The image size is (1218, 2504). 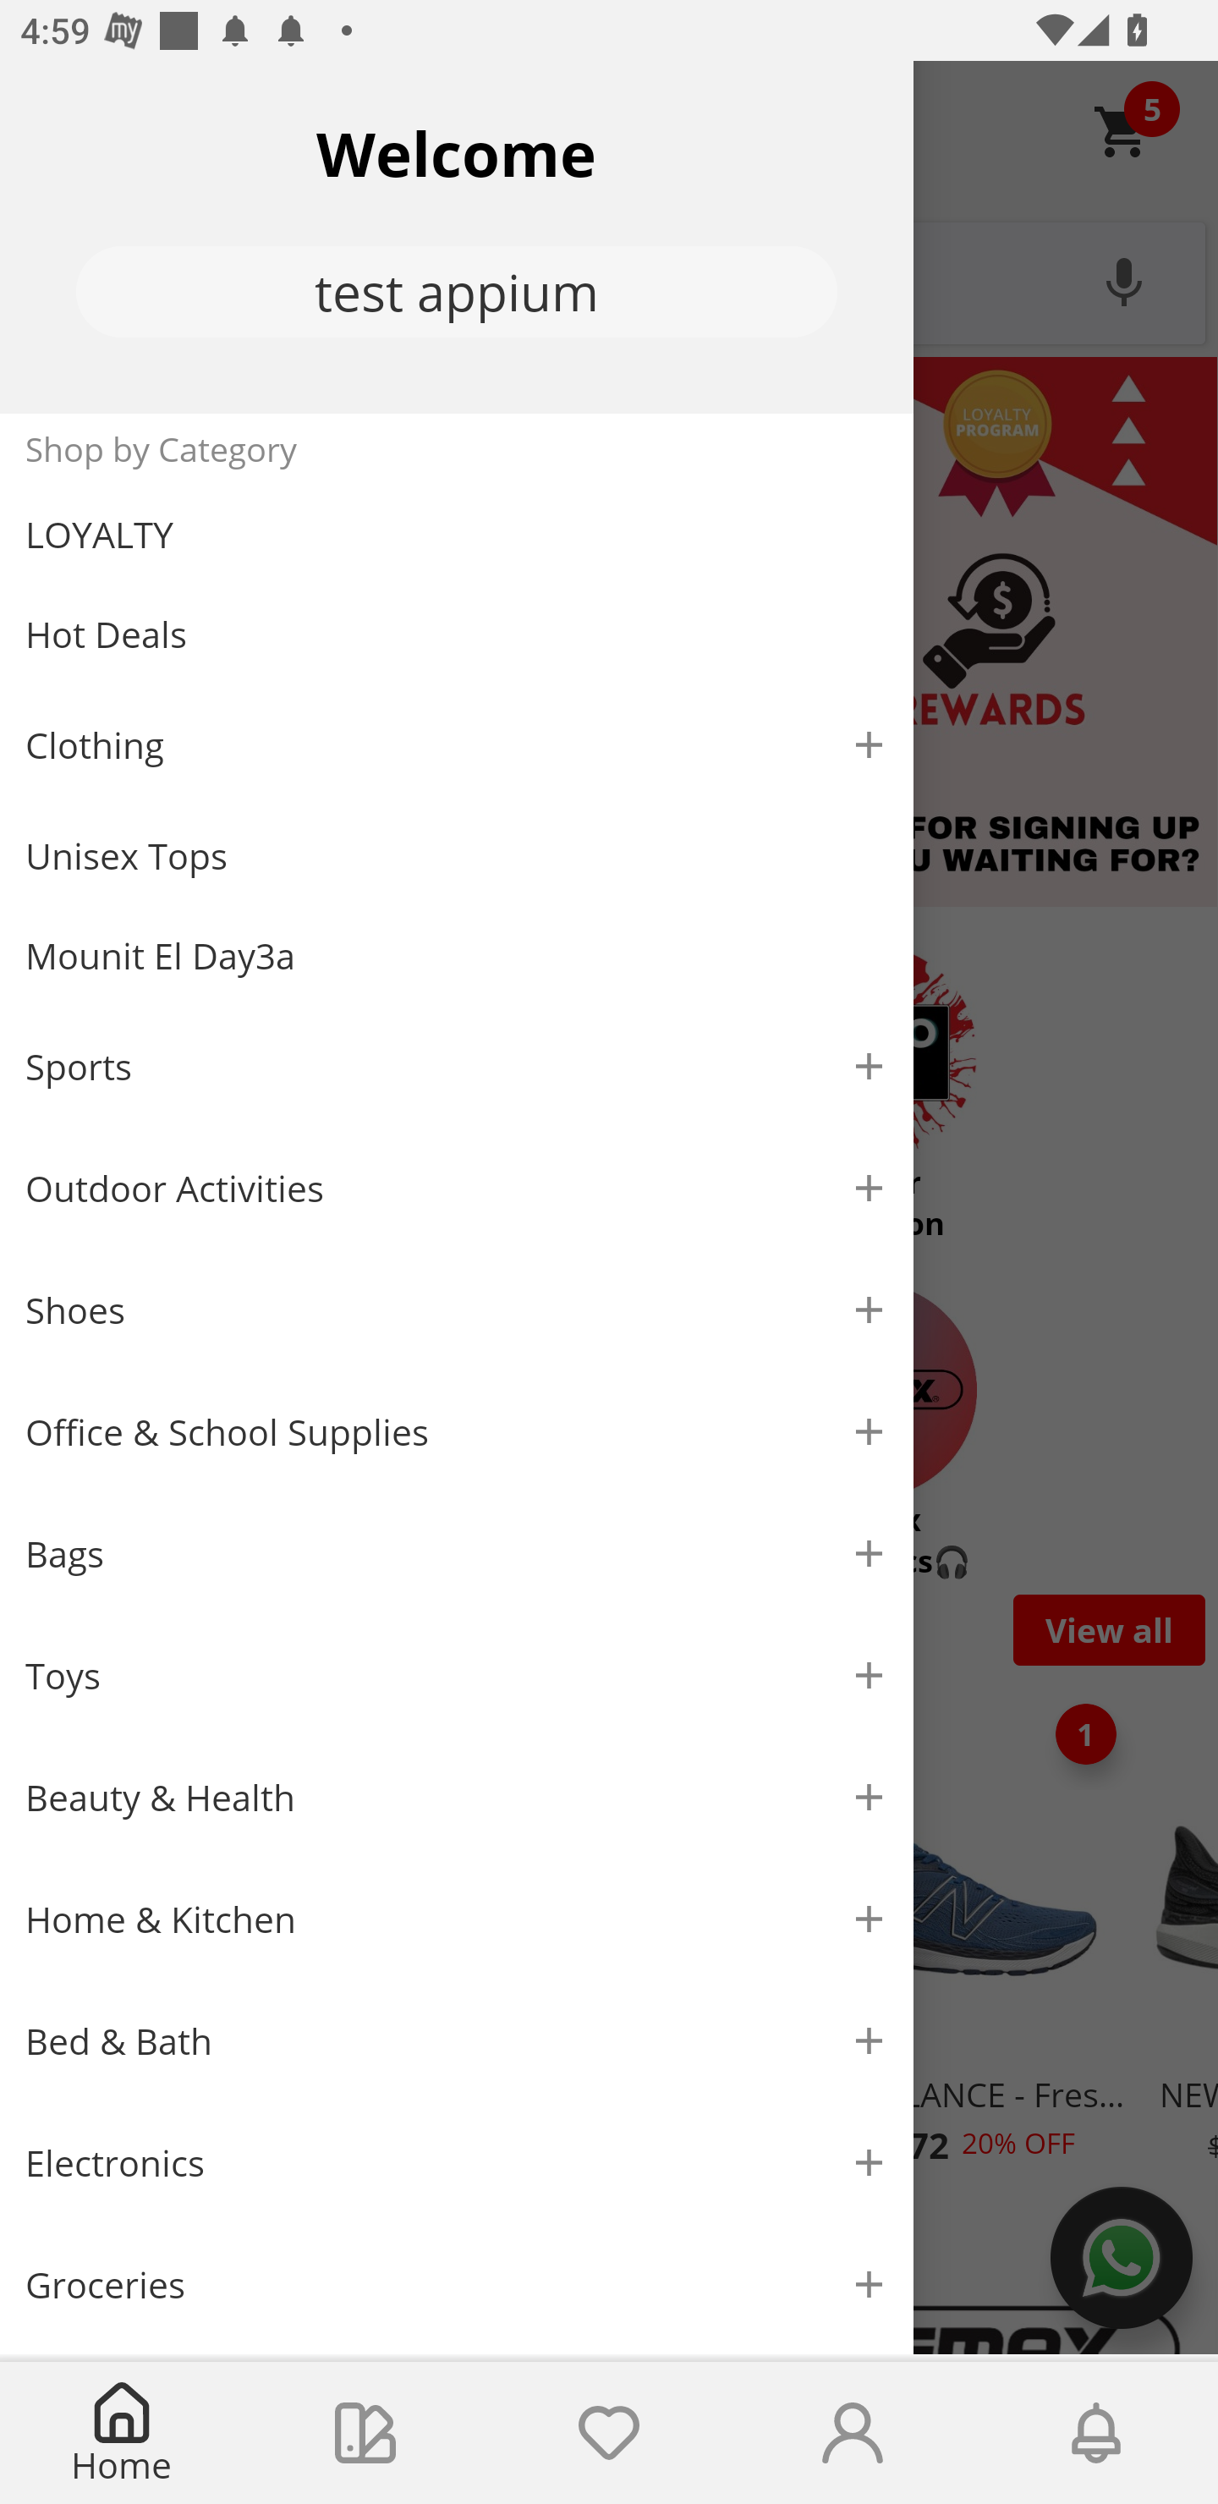 I want to click on Bed & Bath, so click(x=457, y=2042).